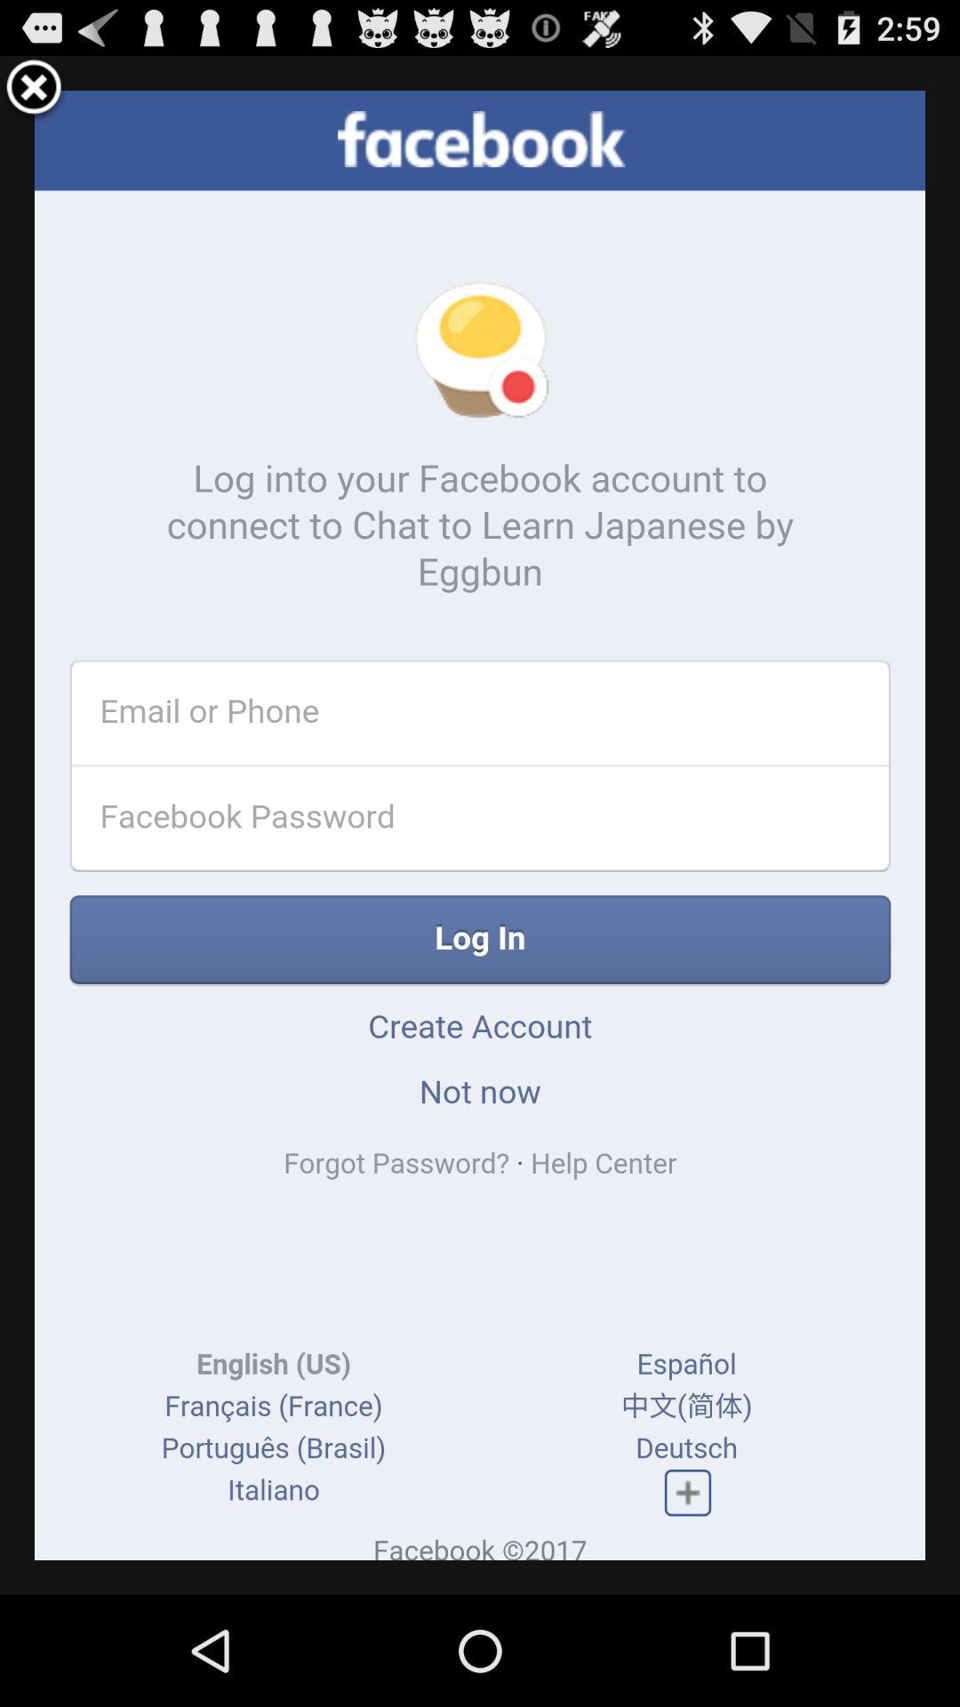 This screenshot has height=1707, width=960. I want to click on close advertisement, so click(34, 91).